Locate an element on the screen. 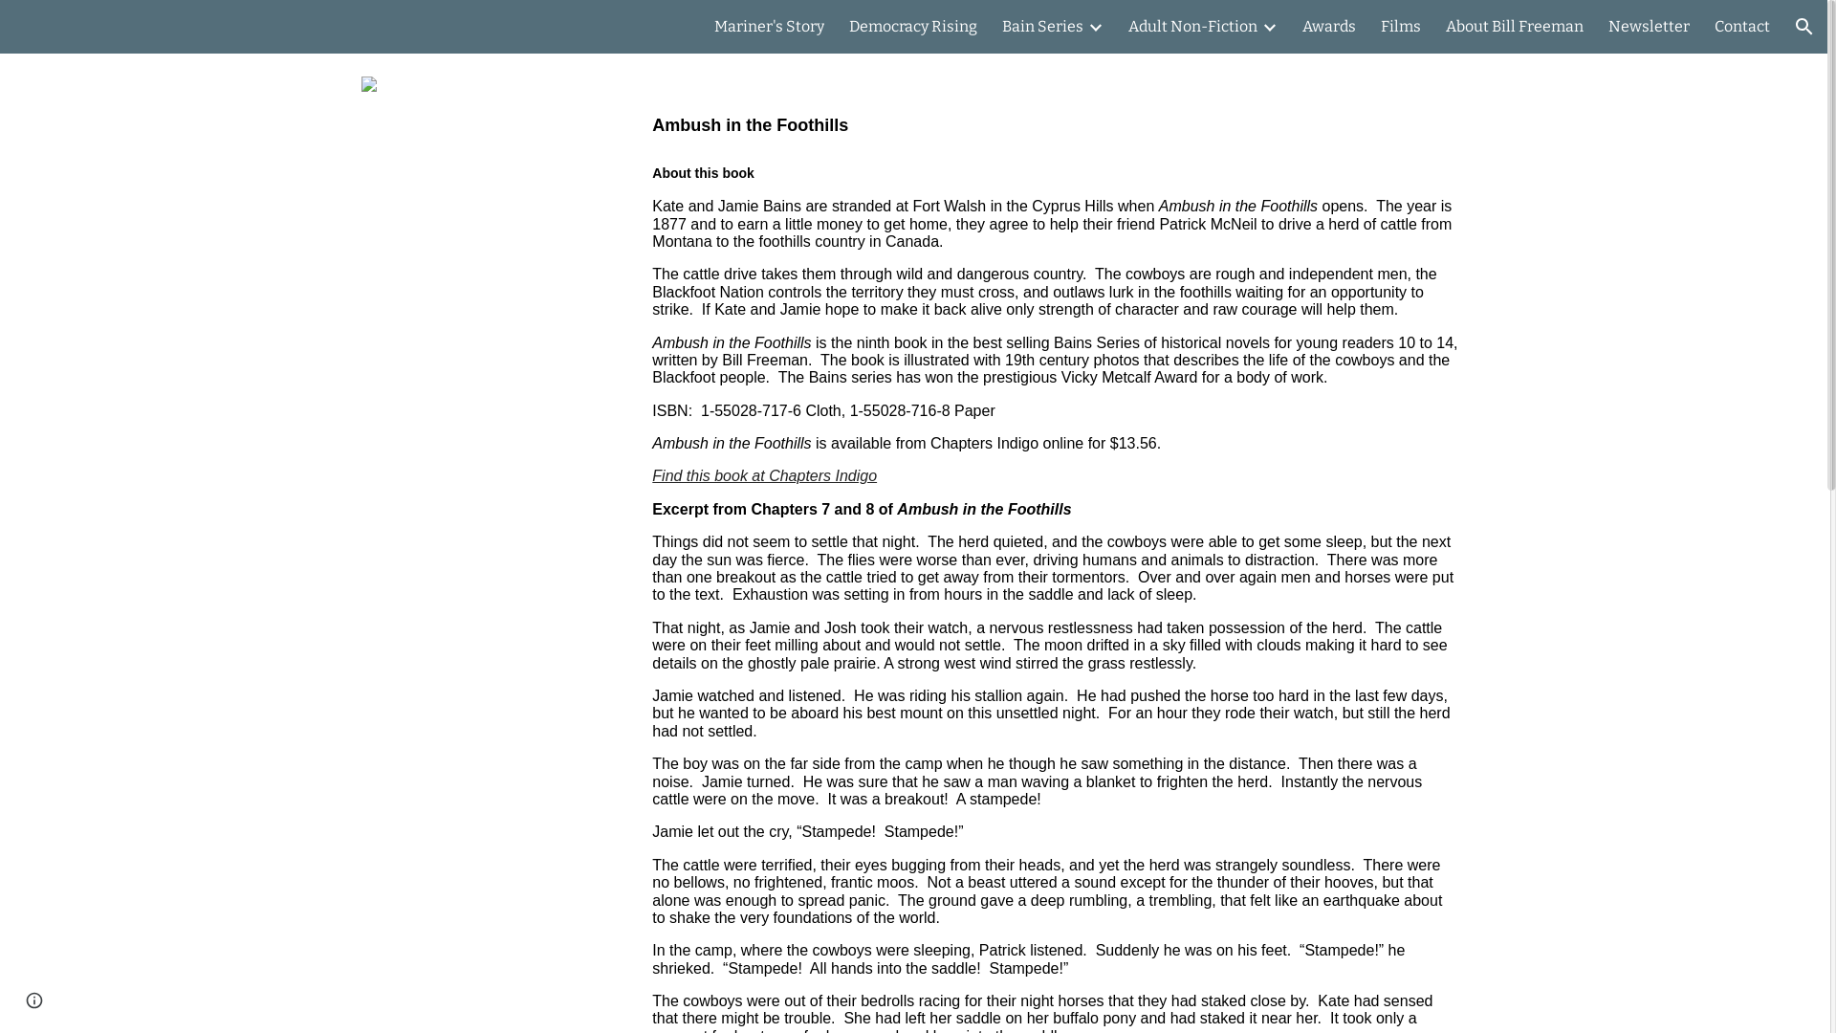 This screenshot has width=1836, height=1033. Films is located at coordinates (1401, 27).